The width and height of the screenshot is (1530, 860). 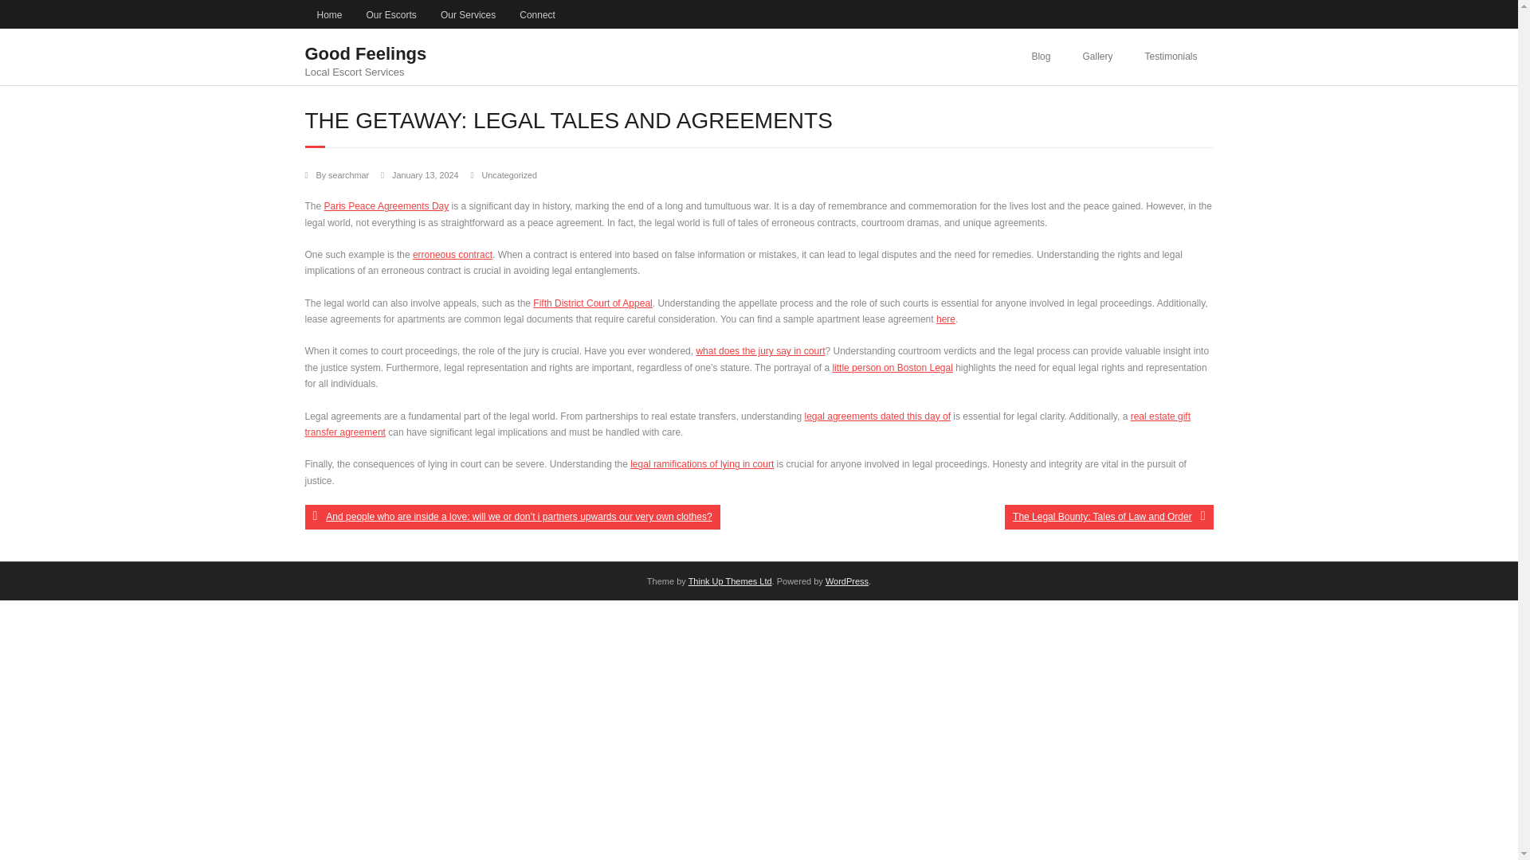 What do you see at coordinates (365, 53) in the screenshot?
I see `Our Services` at bounding box center [365, 53].